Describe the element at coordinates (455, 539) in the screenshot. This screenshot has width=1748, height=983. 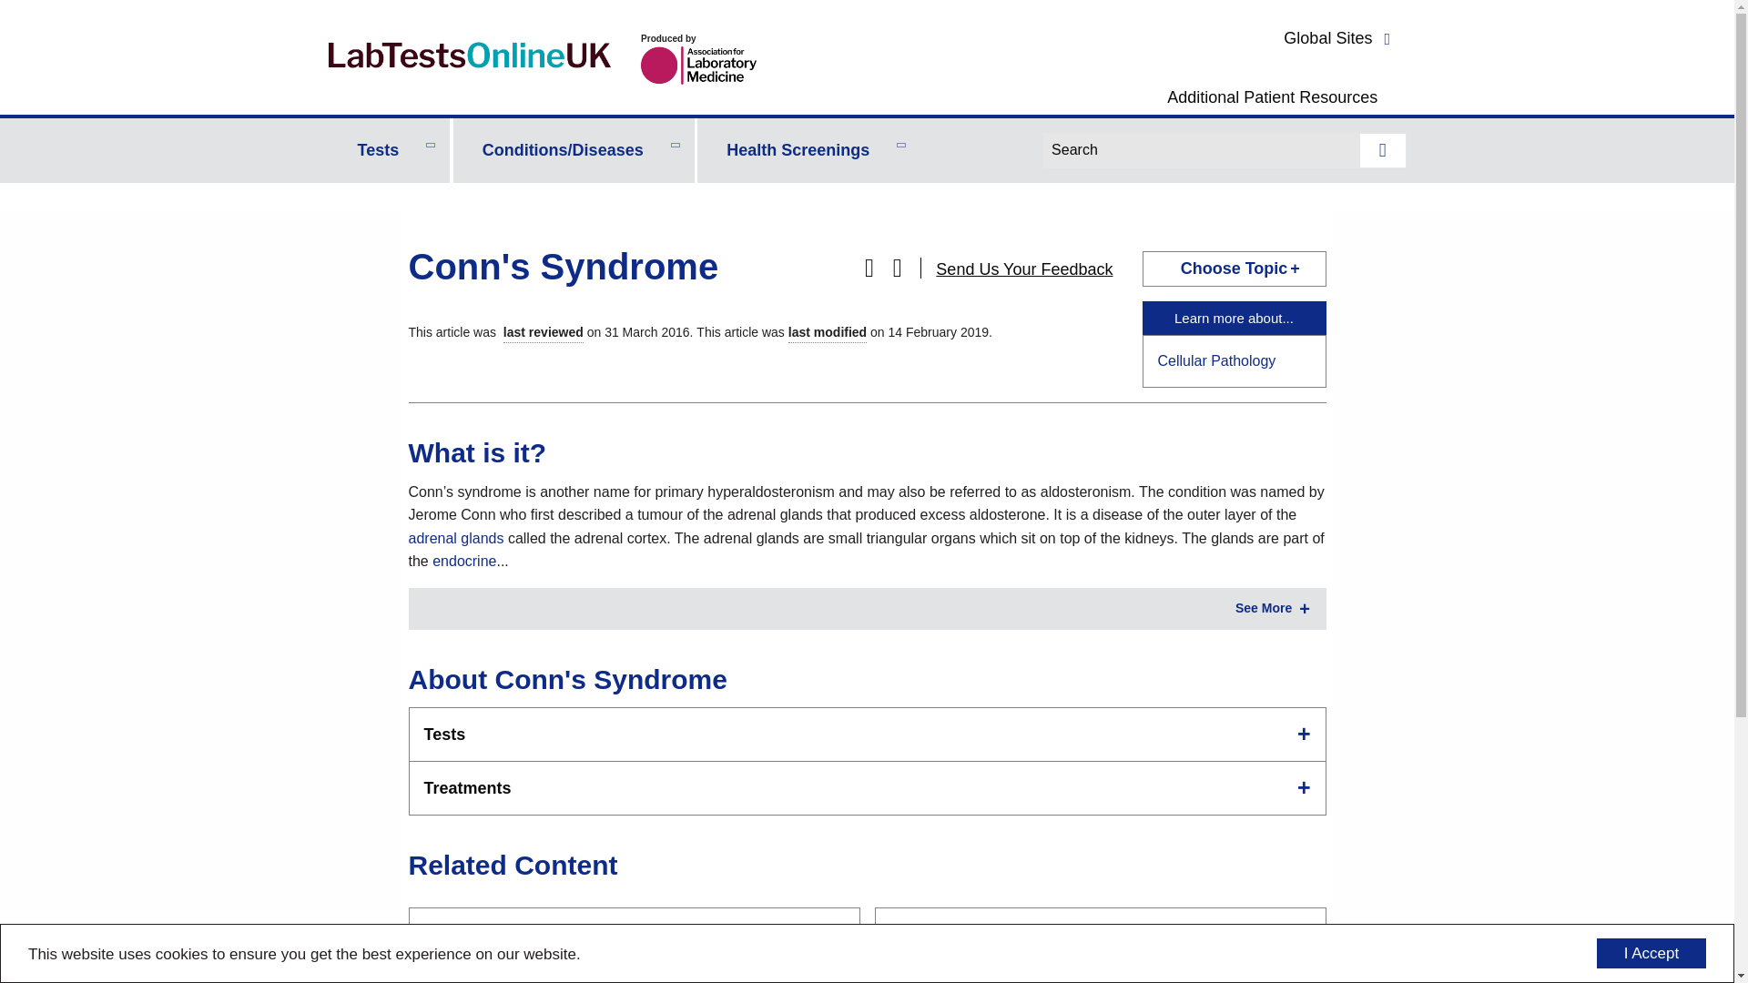
I see `adrenal glands` at that location.